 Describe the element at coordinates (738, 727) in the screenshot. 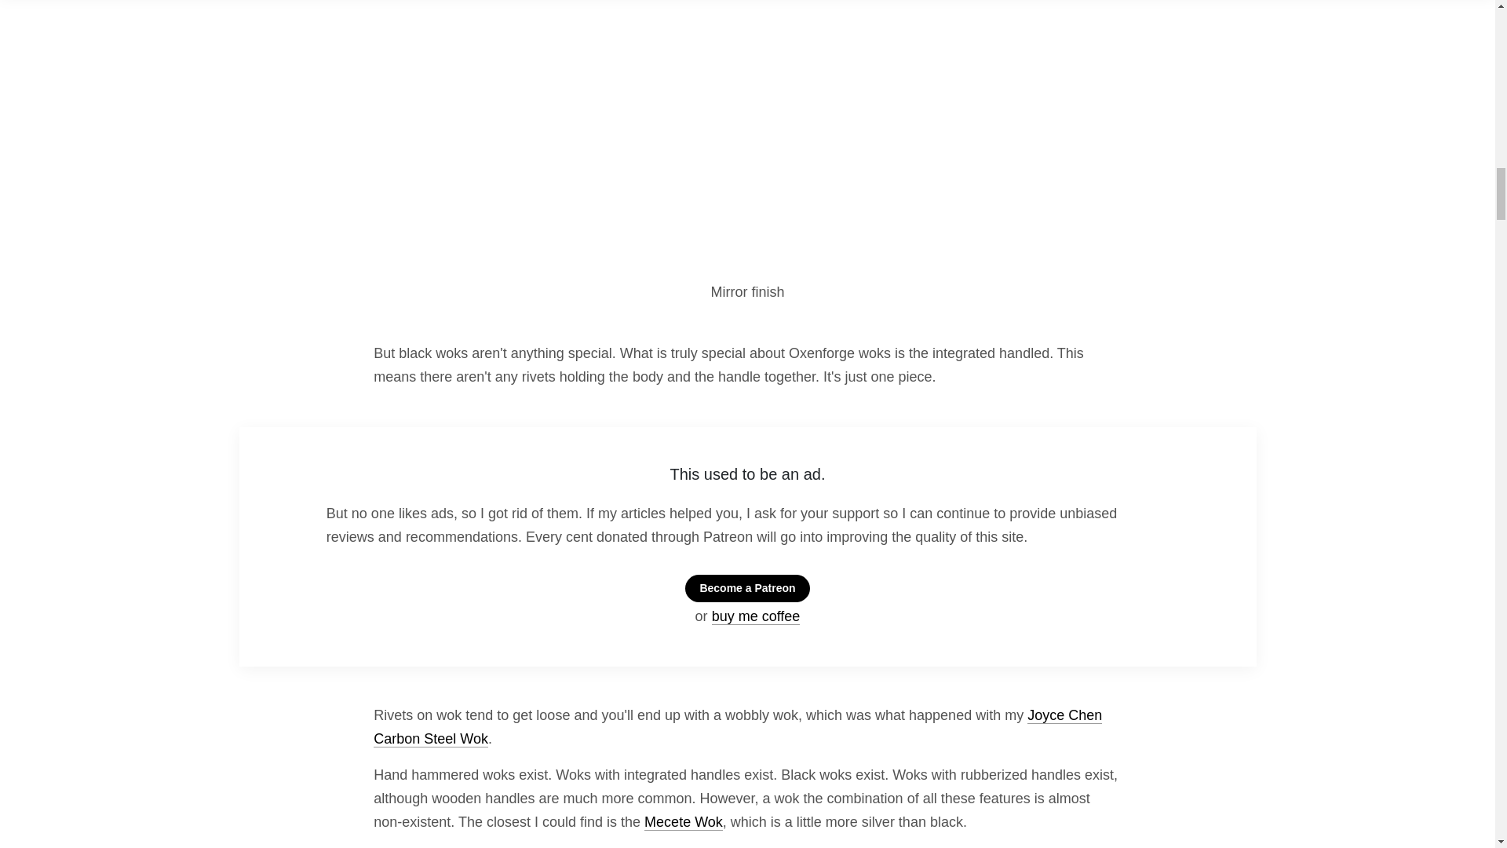

I see `Joyce Chen Carbon Steel Wok` at that location.